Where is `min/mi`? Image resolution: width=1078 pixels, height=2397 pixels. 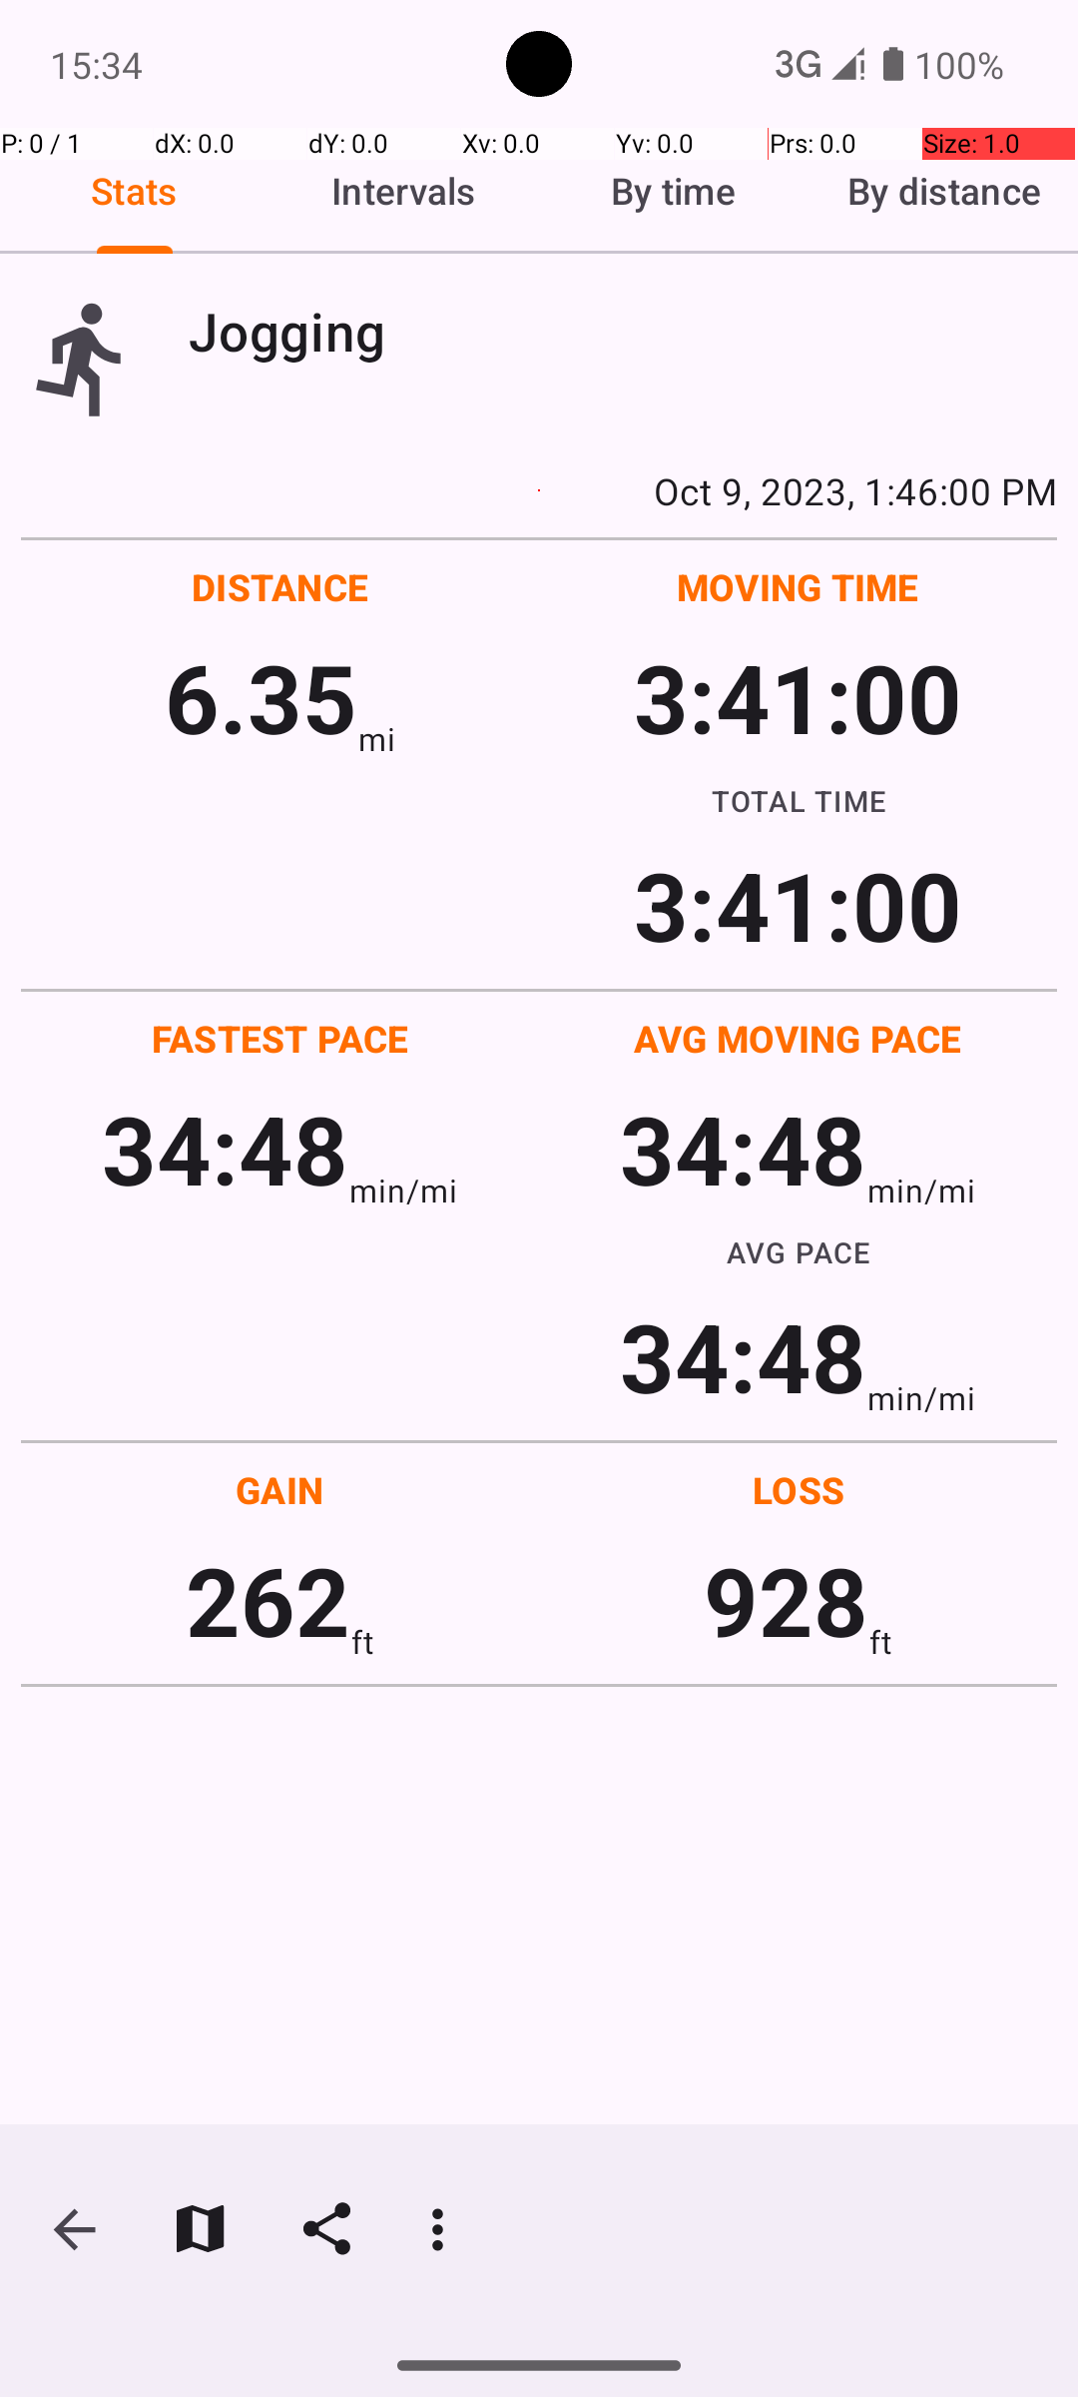 min/mi is located at coordinates (403, 1191).